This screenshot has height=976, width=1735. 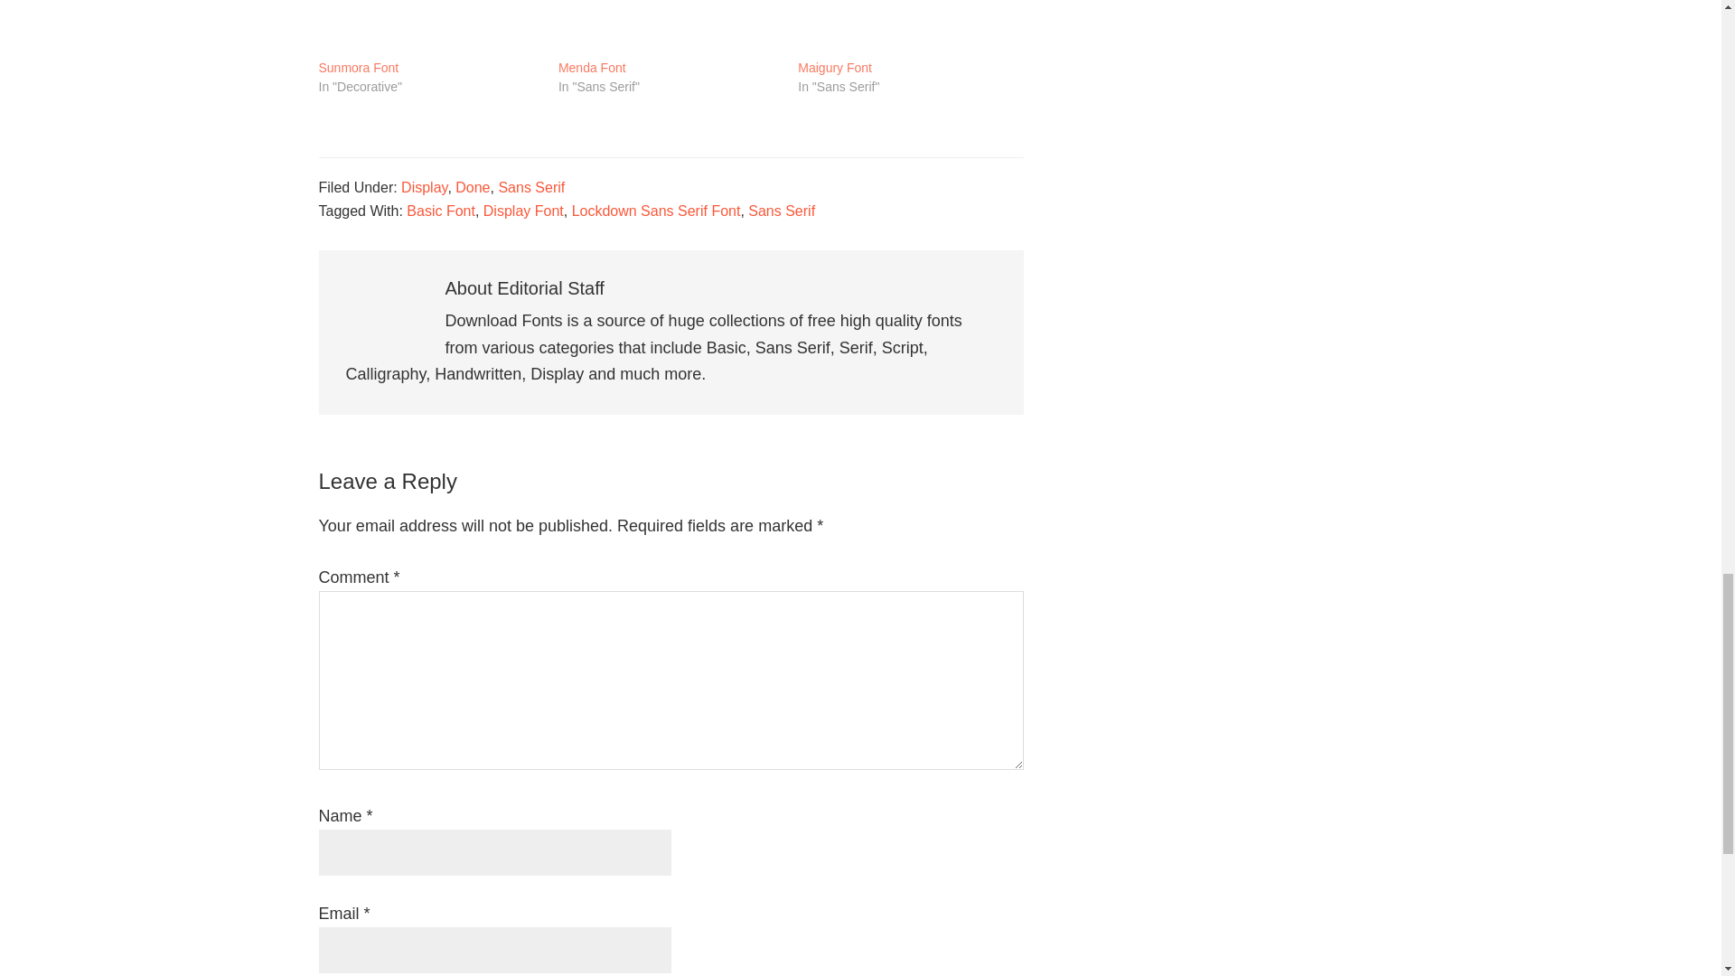 I want to click on Maigury Font, so click(x=835, y=69).